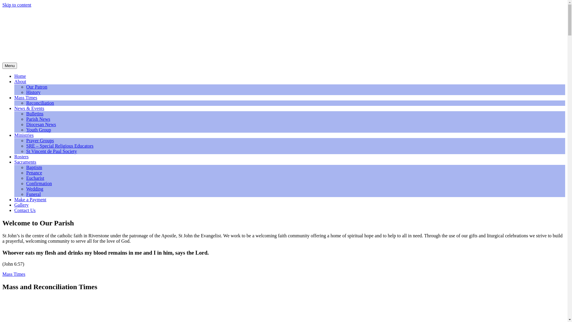  I want to click on Prayer Groups, so click(40, 141).